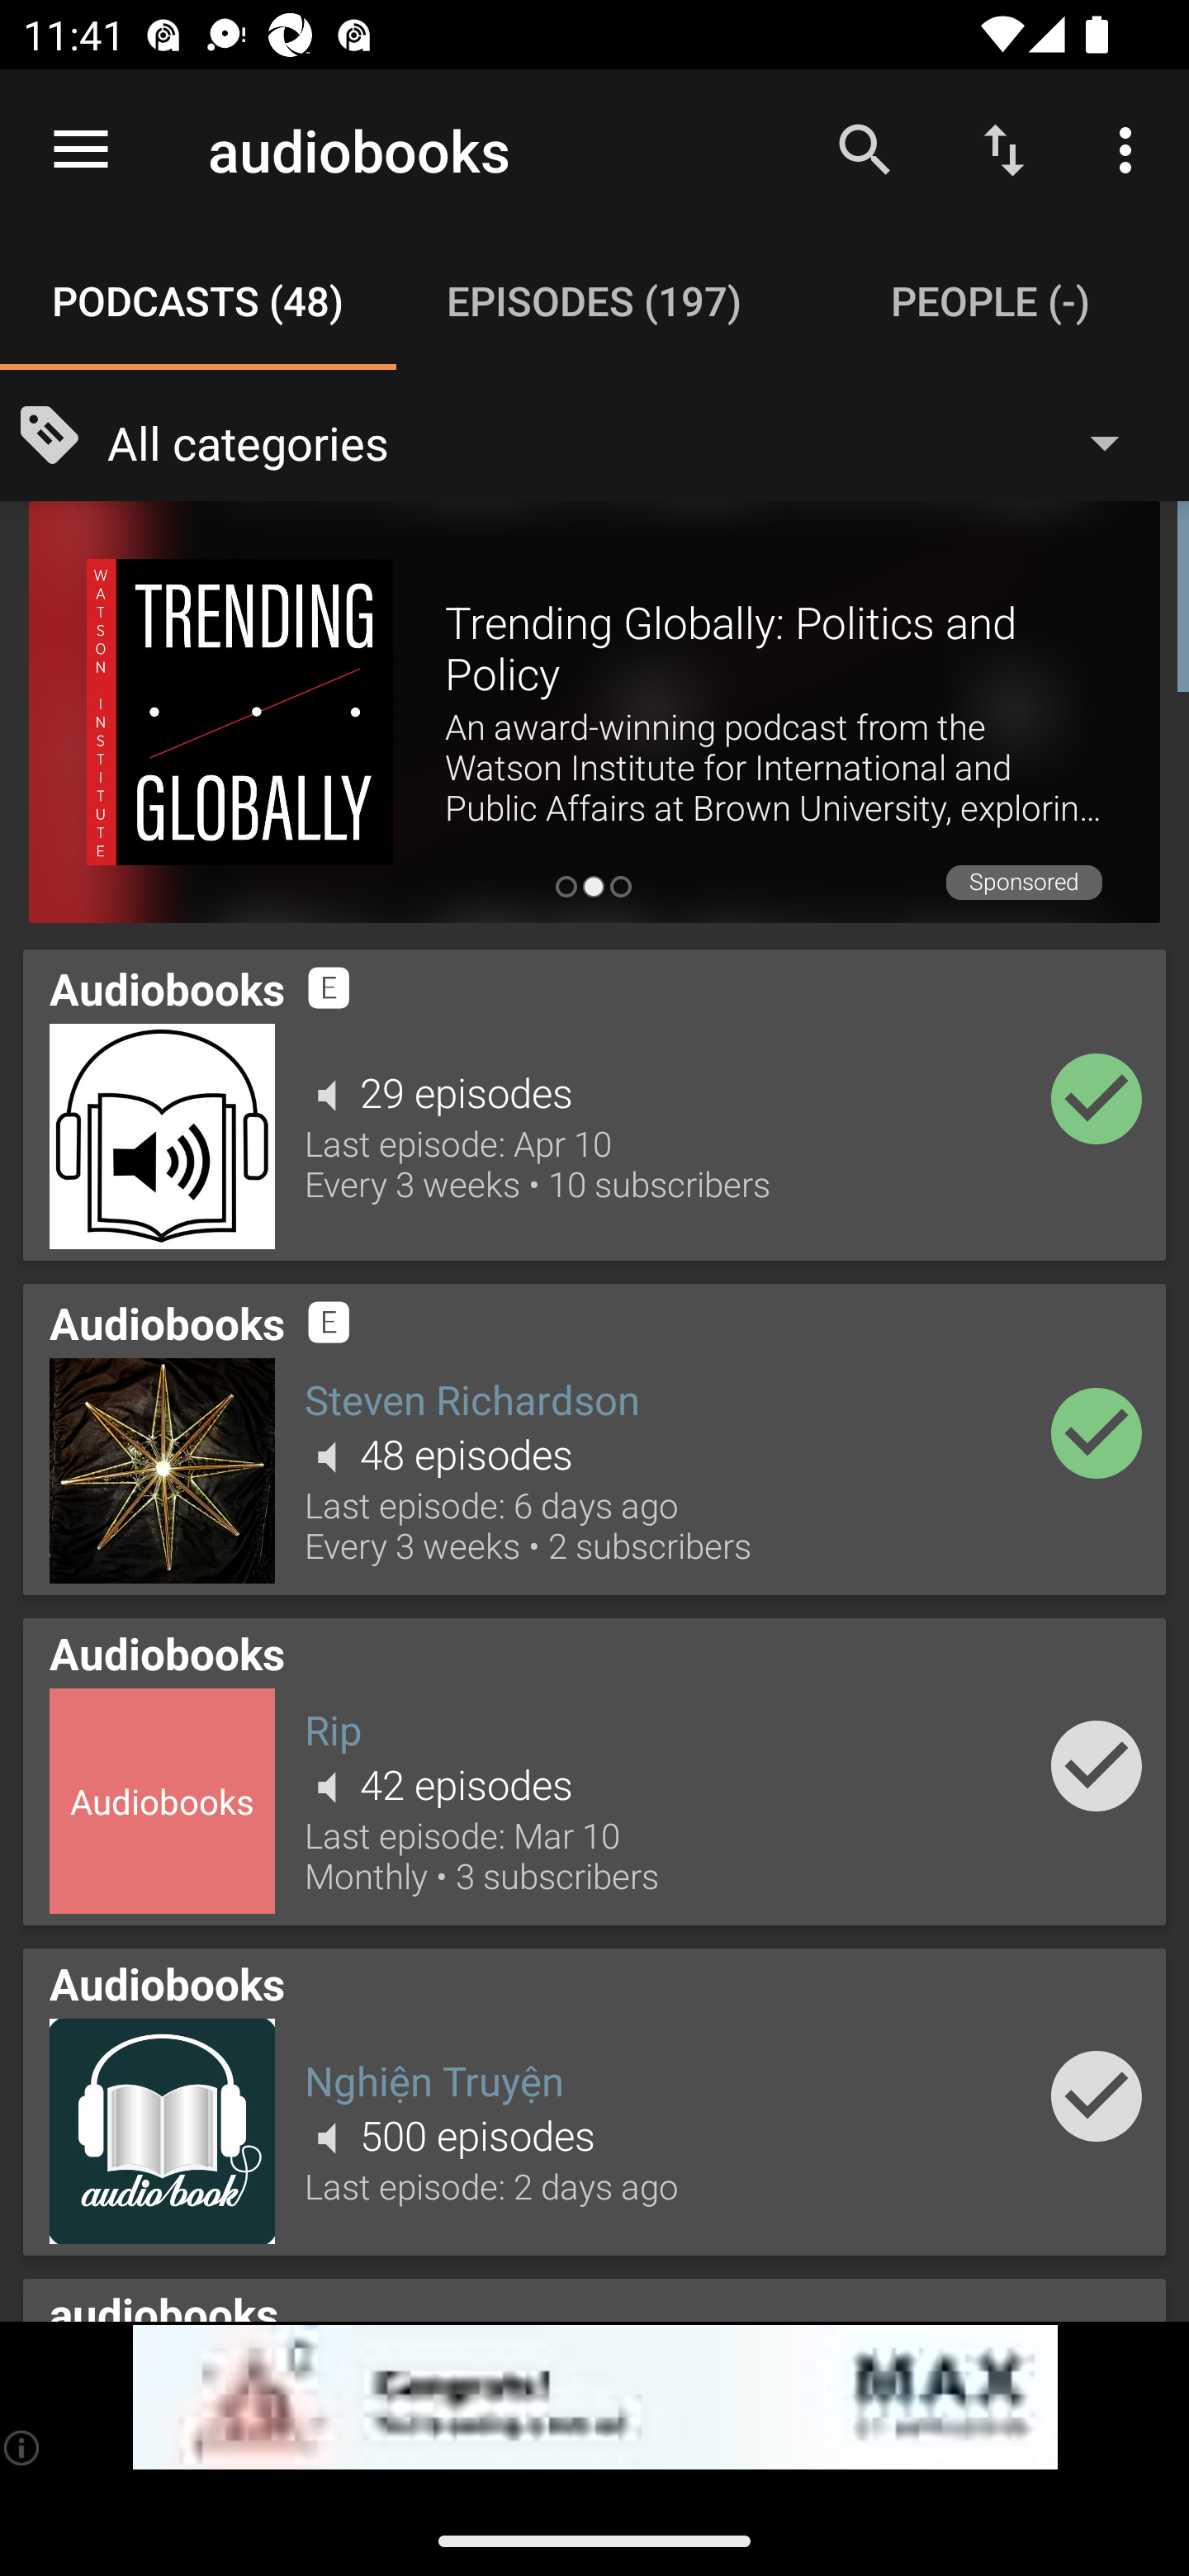 Image resolution: width=1189 pixels, height=2576 pixels. What do you see at coordinates (1097, 2096) in the screenshot?
I see `Add` at bounding box center [1097, 2096].